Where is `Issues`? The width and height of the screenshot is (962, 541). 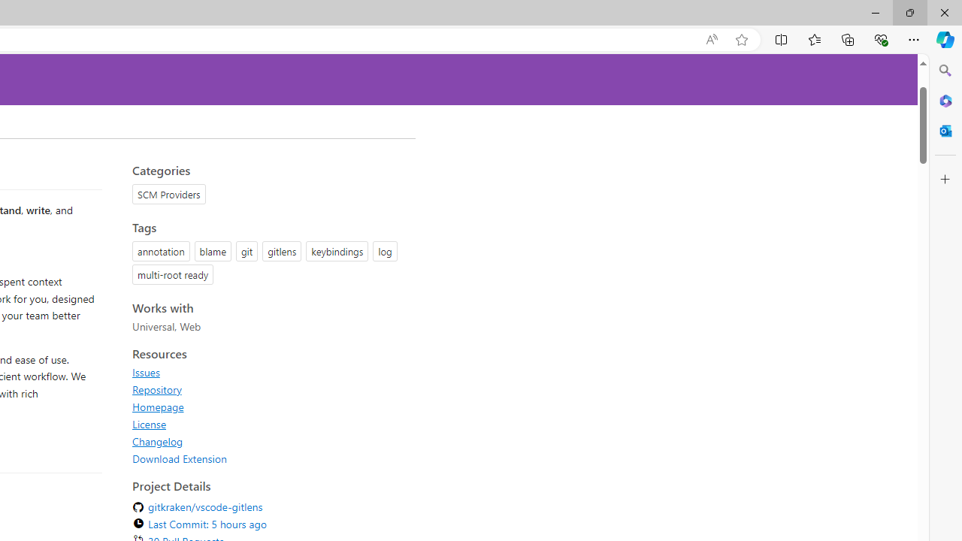
Issues is located at coordinates (269, 372).